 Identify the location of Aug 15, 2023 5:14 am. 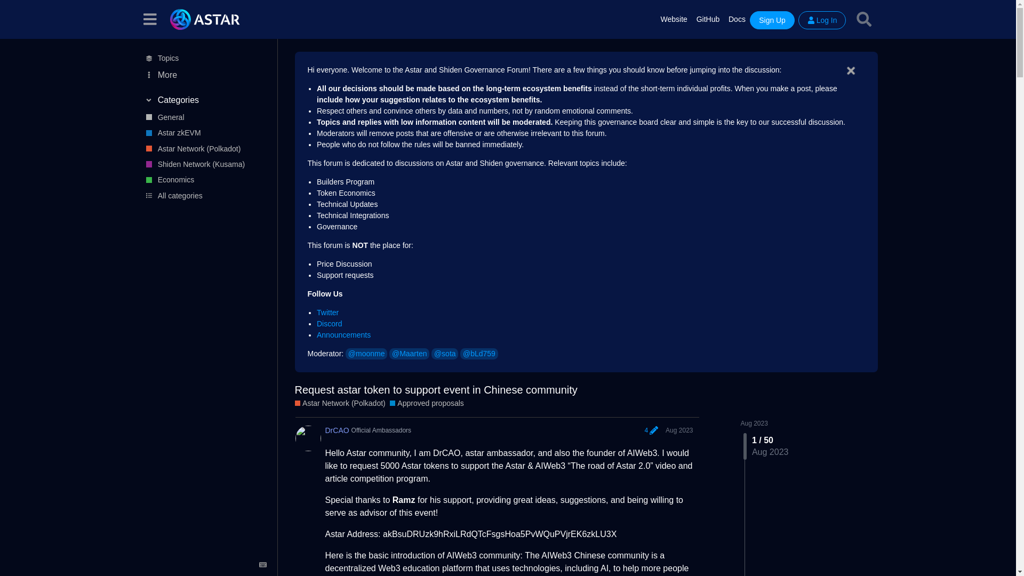
(679, 430).